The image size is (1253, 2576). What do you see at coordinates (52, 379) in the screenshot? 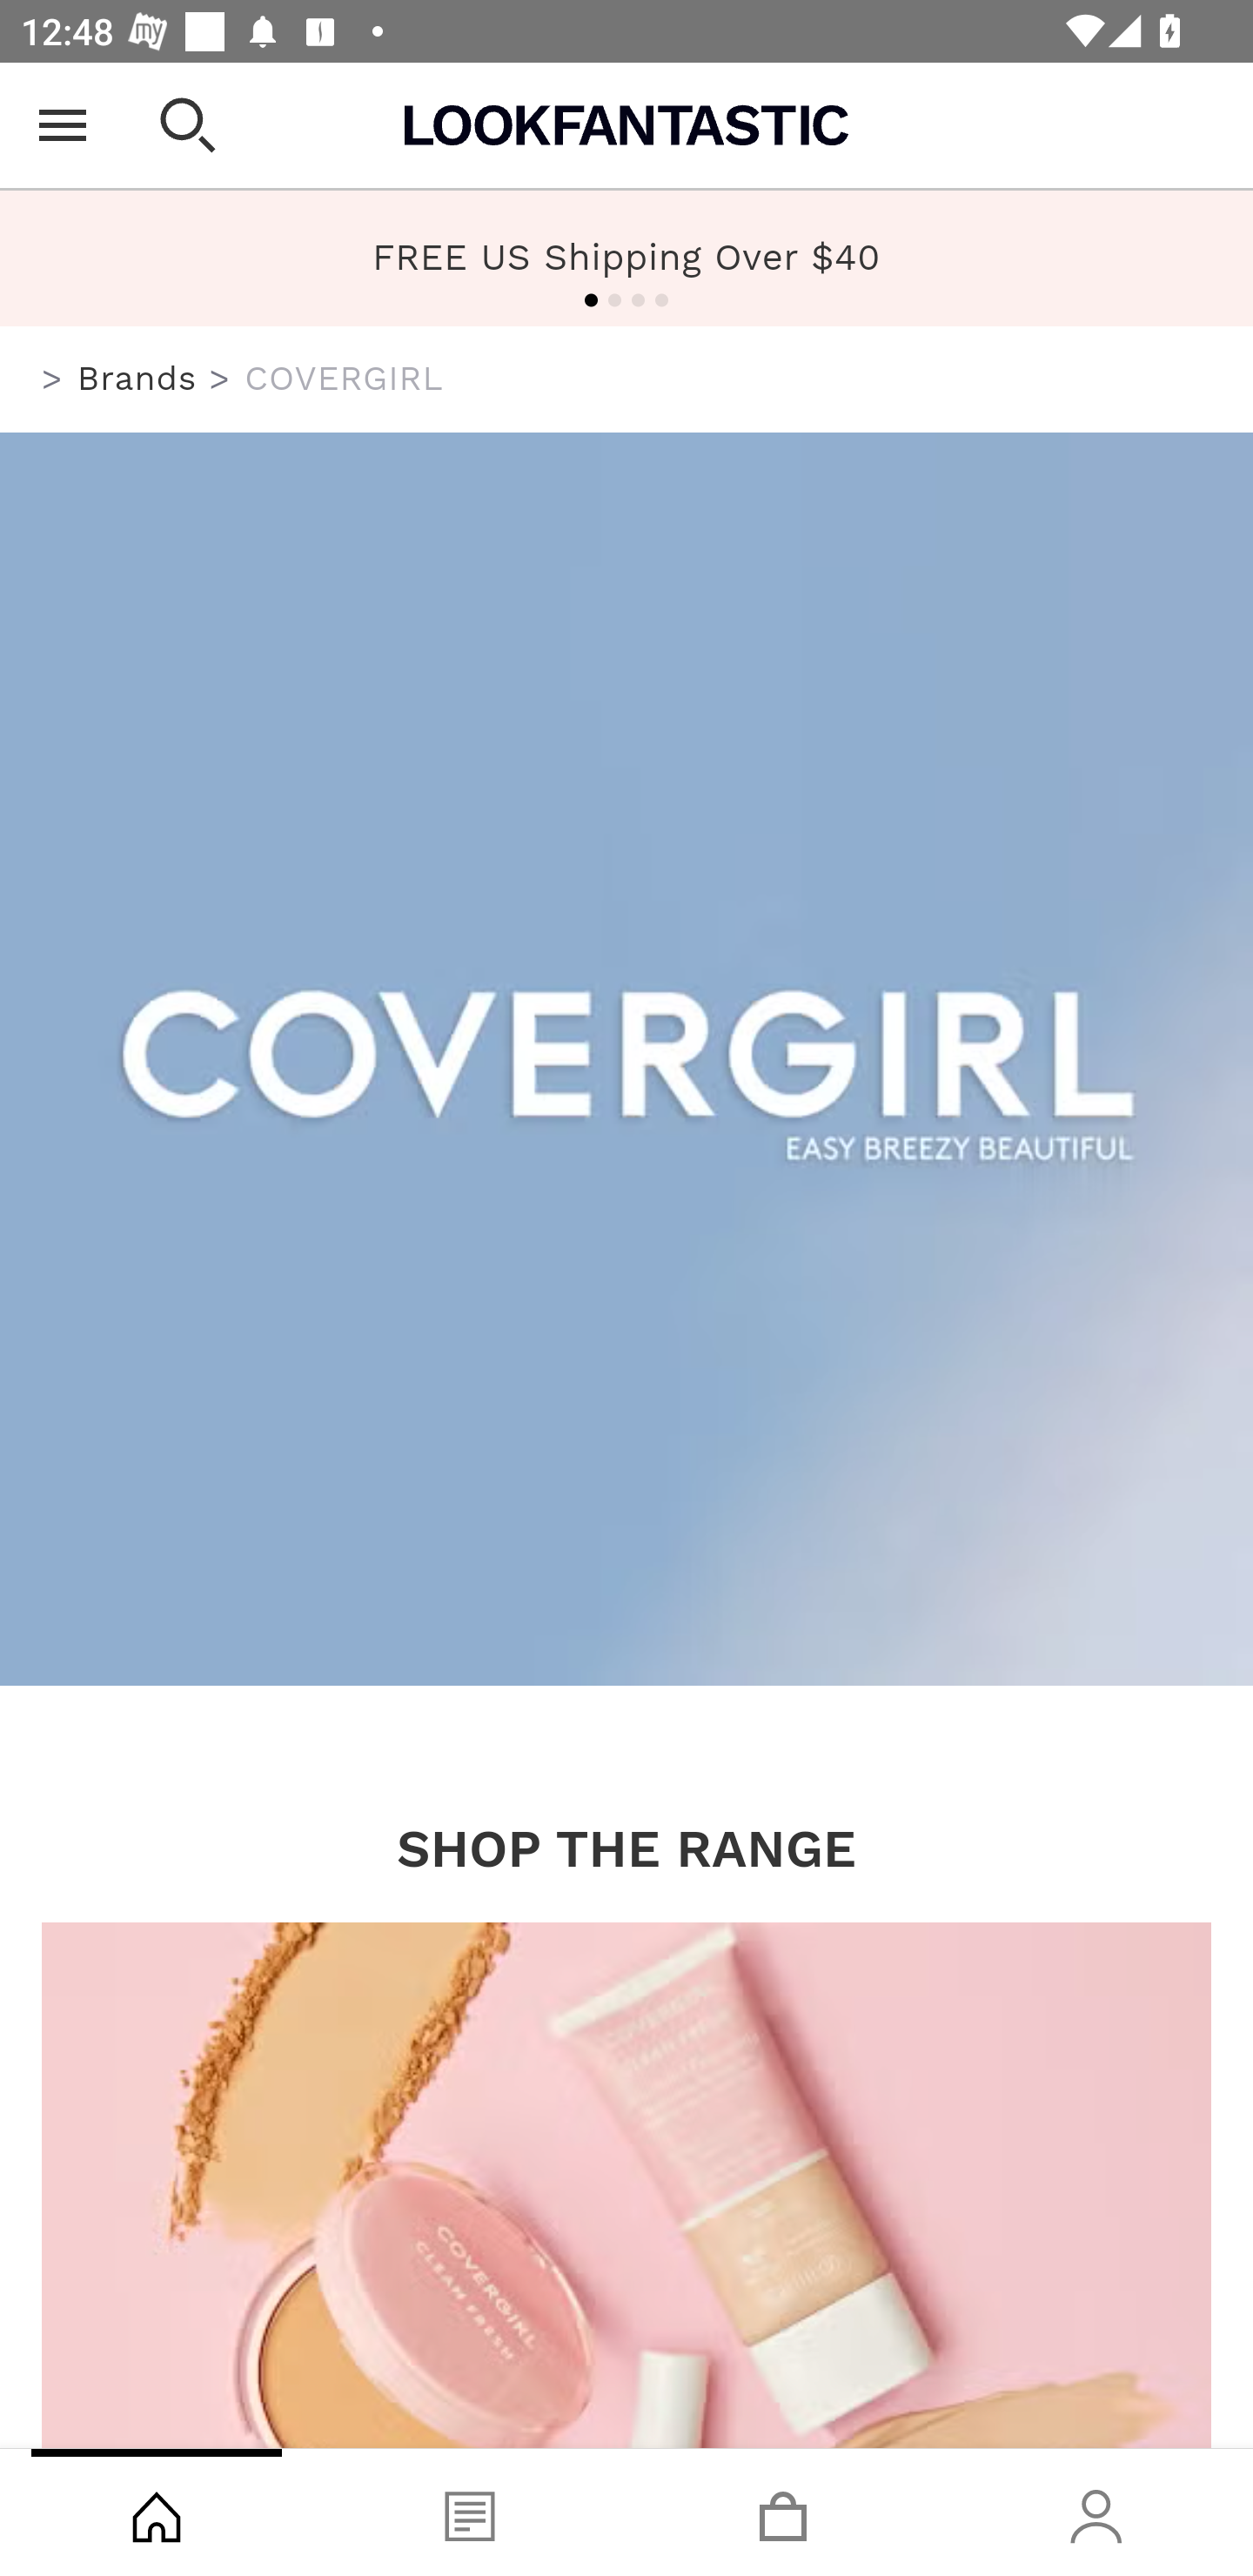
I see `us.lookfantastic` at bounding box center [52, 379].